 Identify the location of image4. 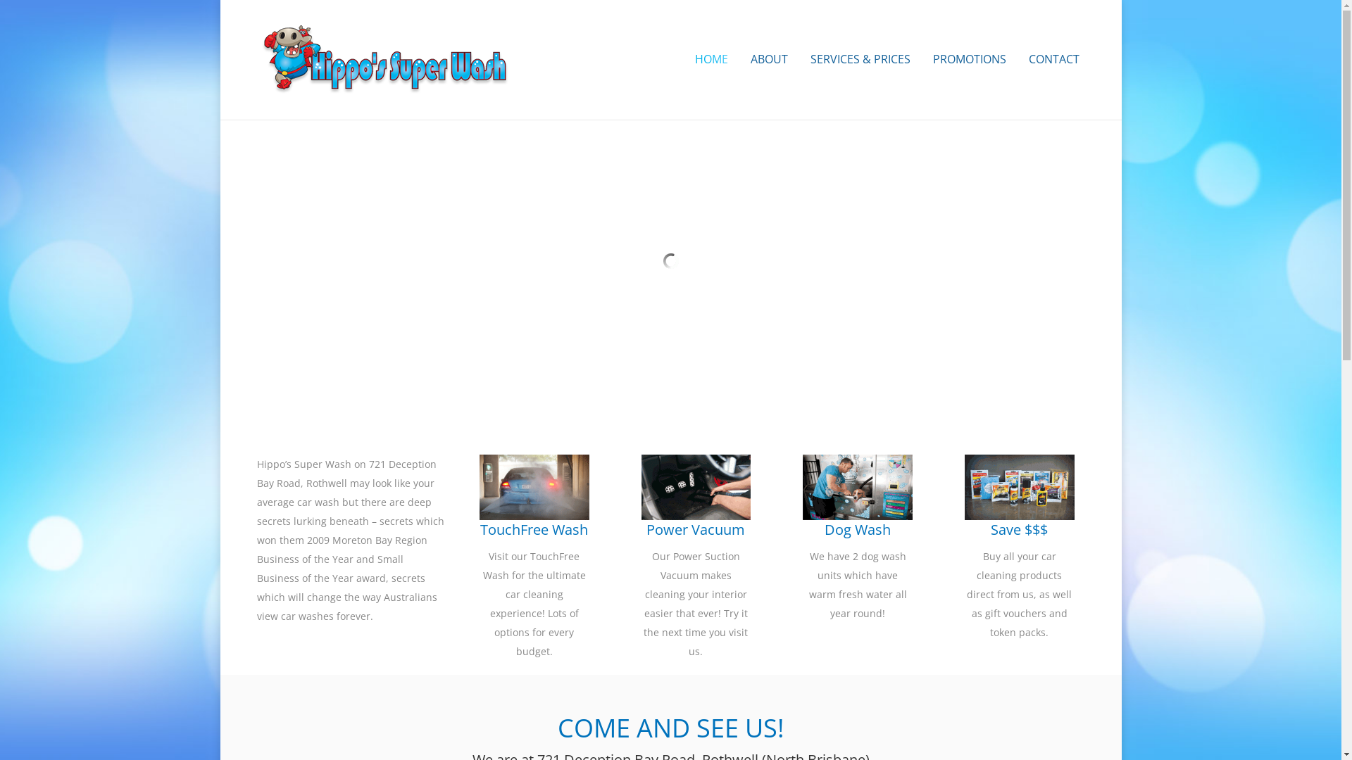
(858, 487).